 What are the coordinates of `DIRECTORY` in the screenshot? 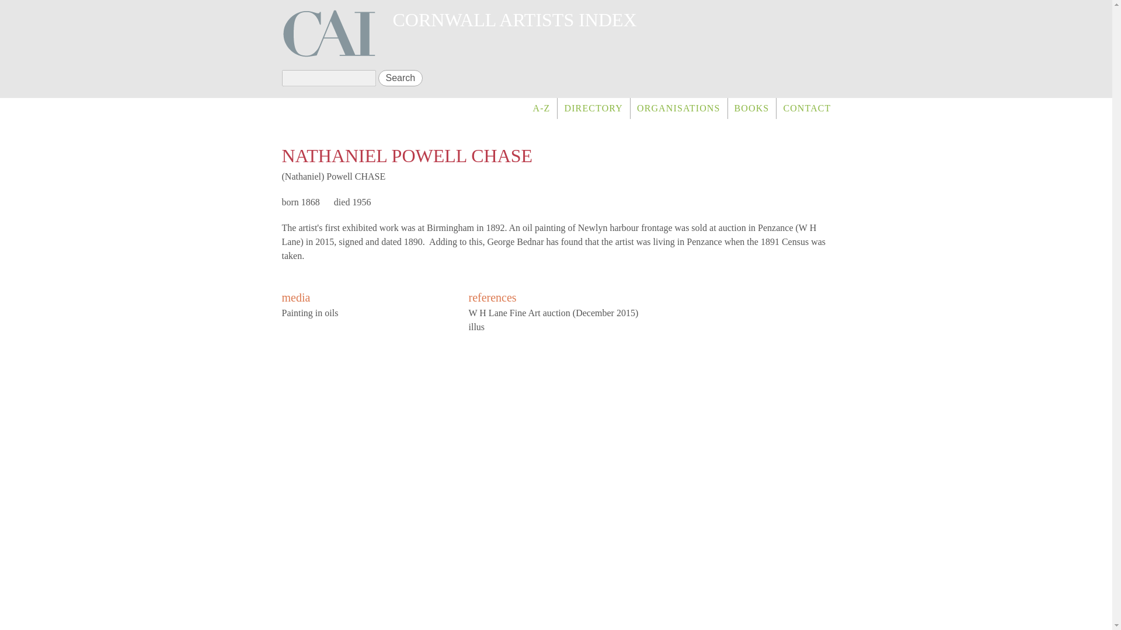 It's located at (593, 108).